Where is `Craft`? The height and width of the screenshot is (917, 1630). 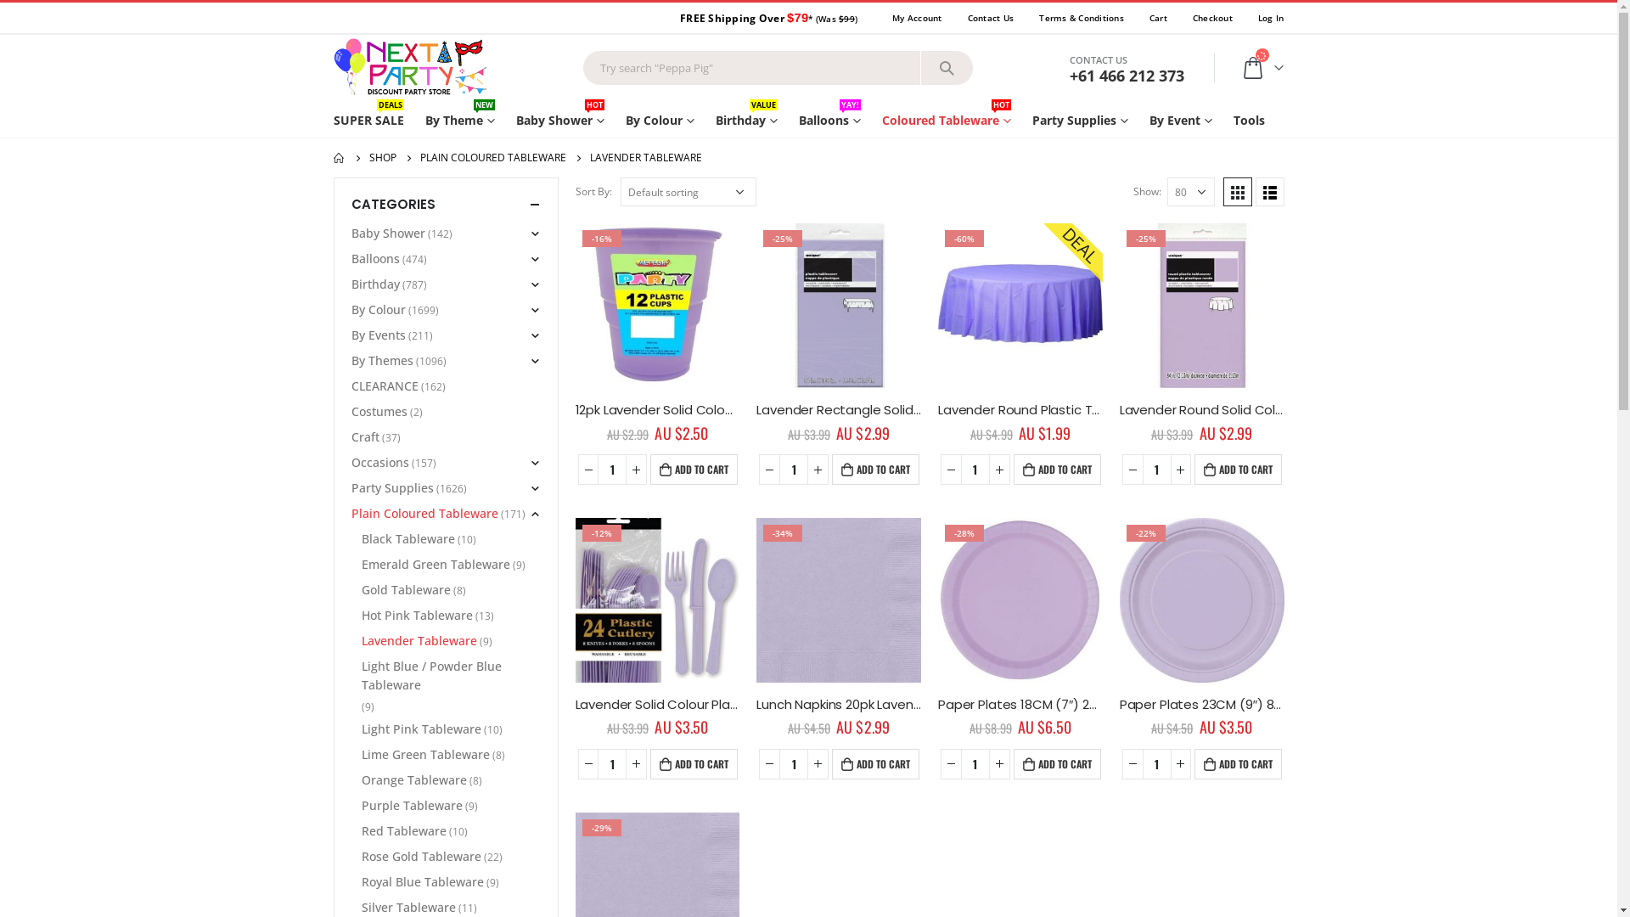
Craft is located at coordinates (365, 437).